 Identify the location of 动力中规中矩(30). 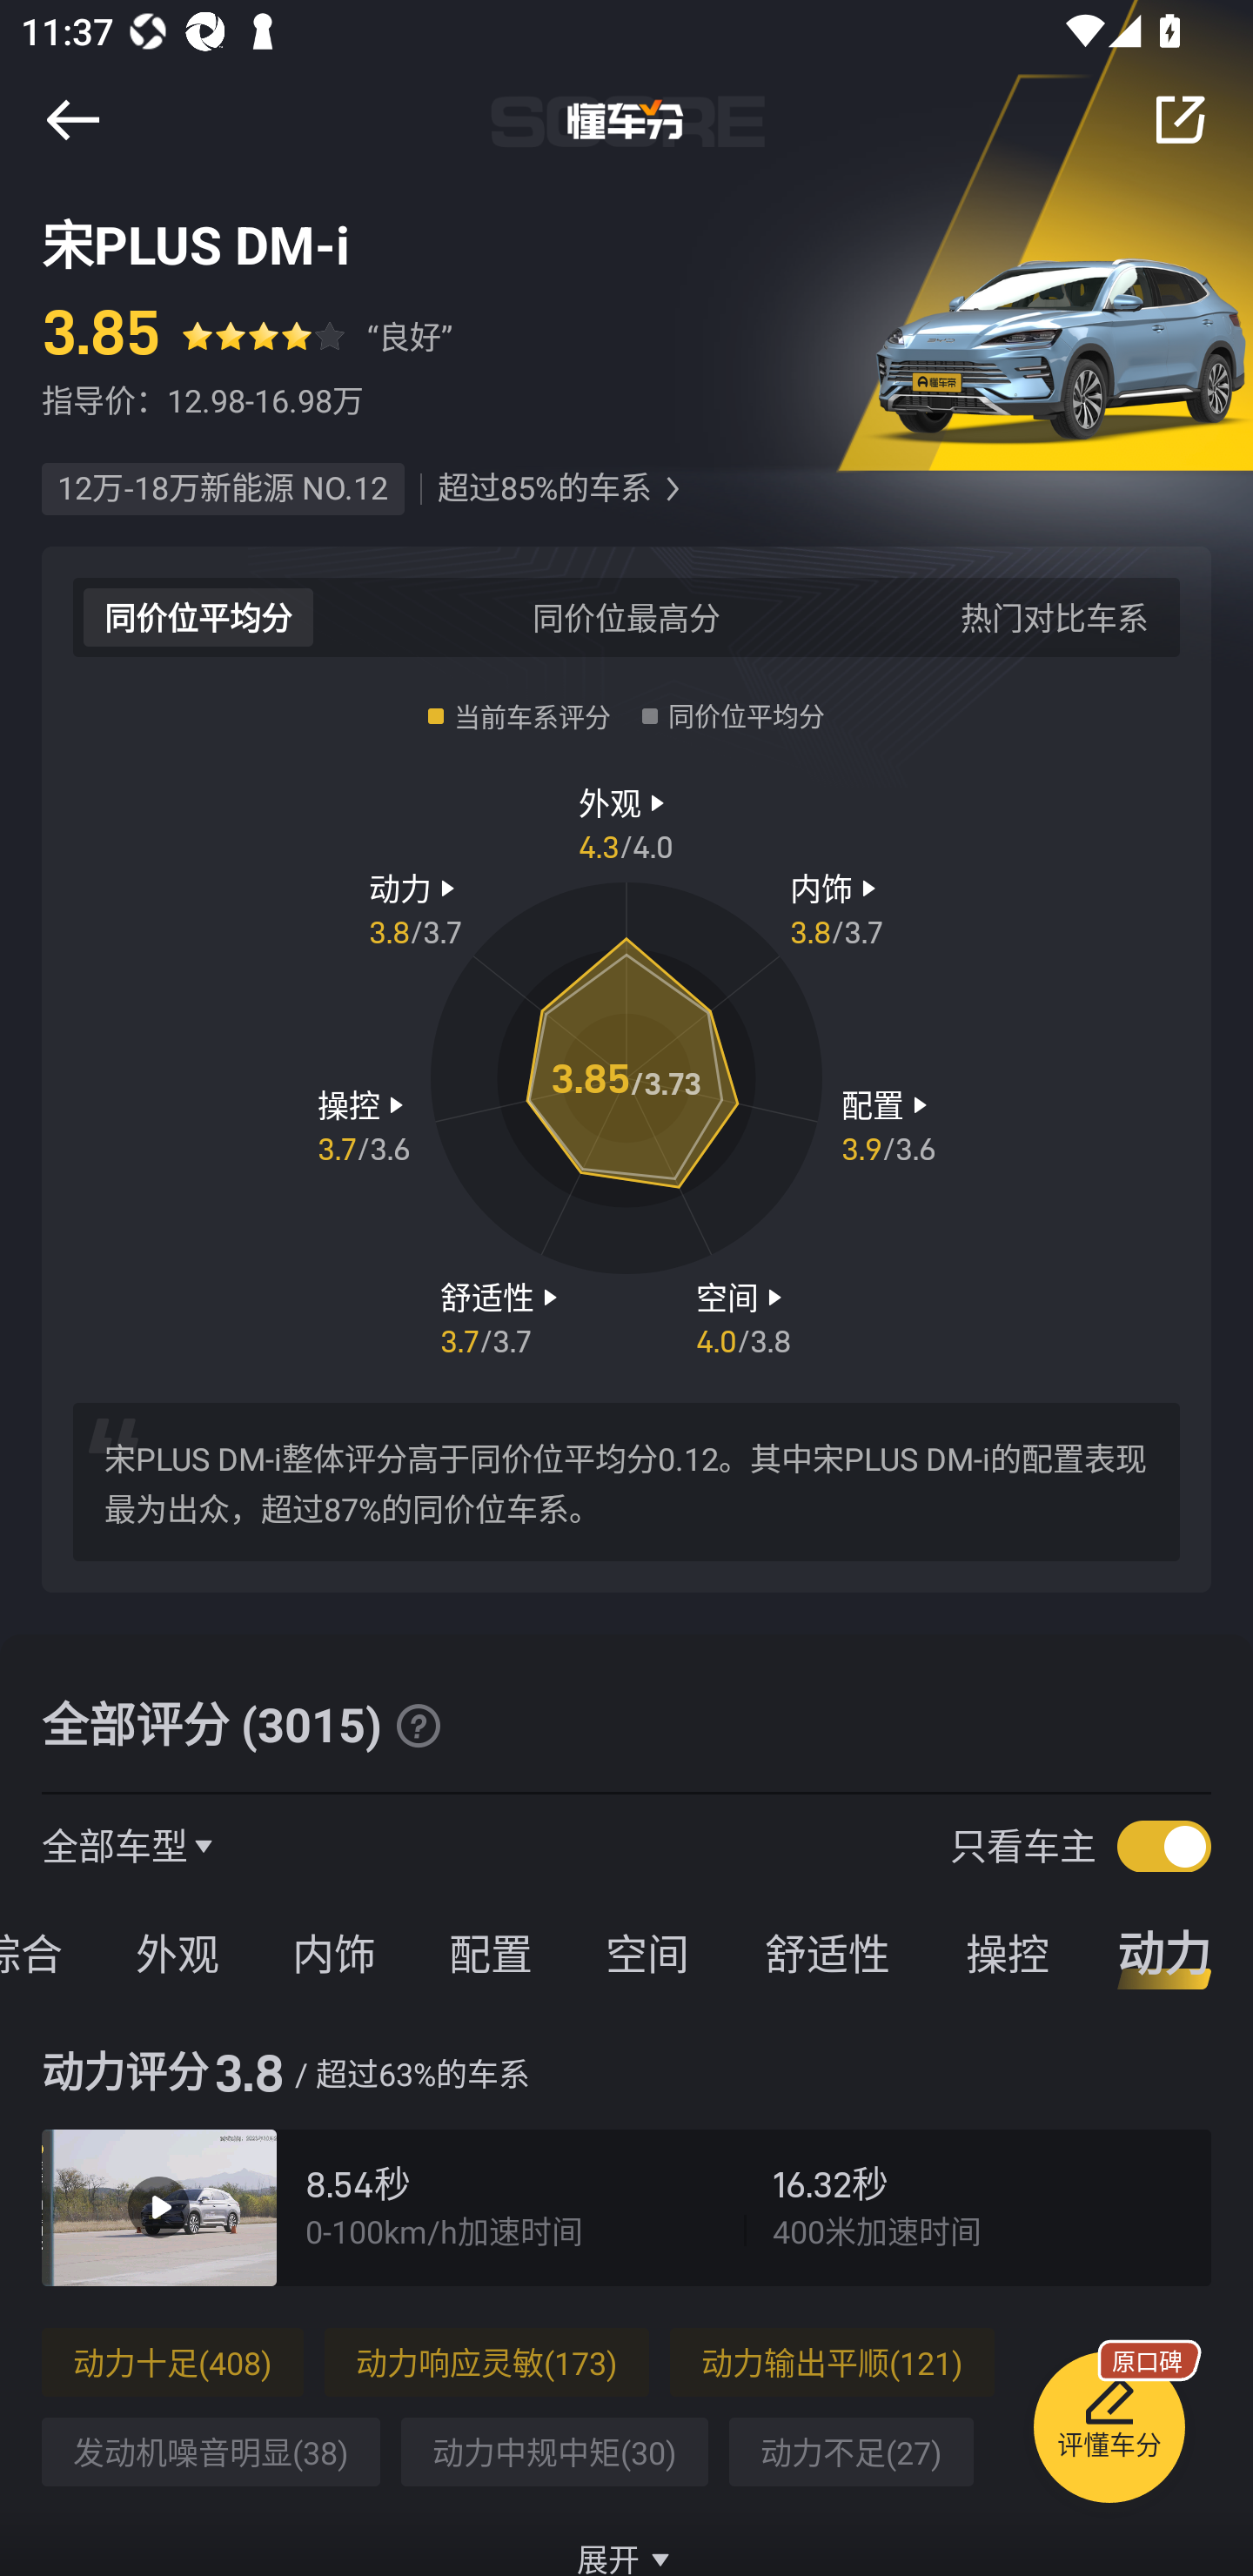
(553, 2452).